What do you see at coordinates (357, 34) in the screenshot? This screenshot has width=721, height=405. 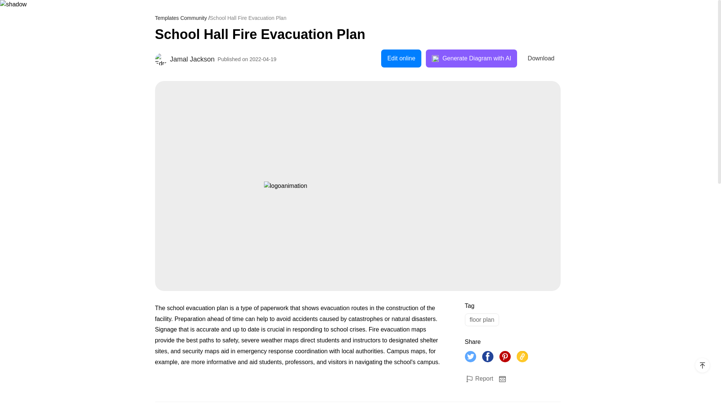 I see `School Hall Fire Evacuation Plan` at bounding box center [357, 34].